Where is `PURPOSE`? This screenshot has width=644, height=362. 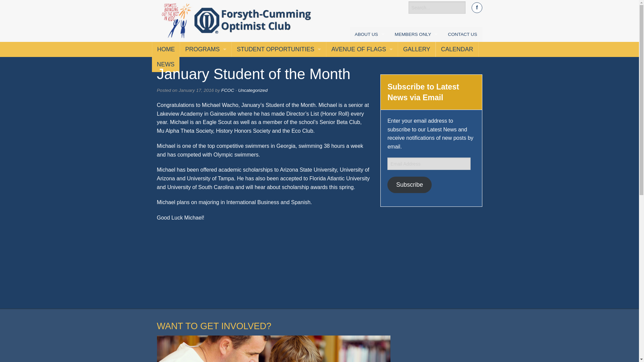 PURPOSE is located at coordinates (370, 79).